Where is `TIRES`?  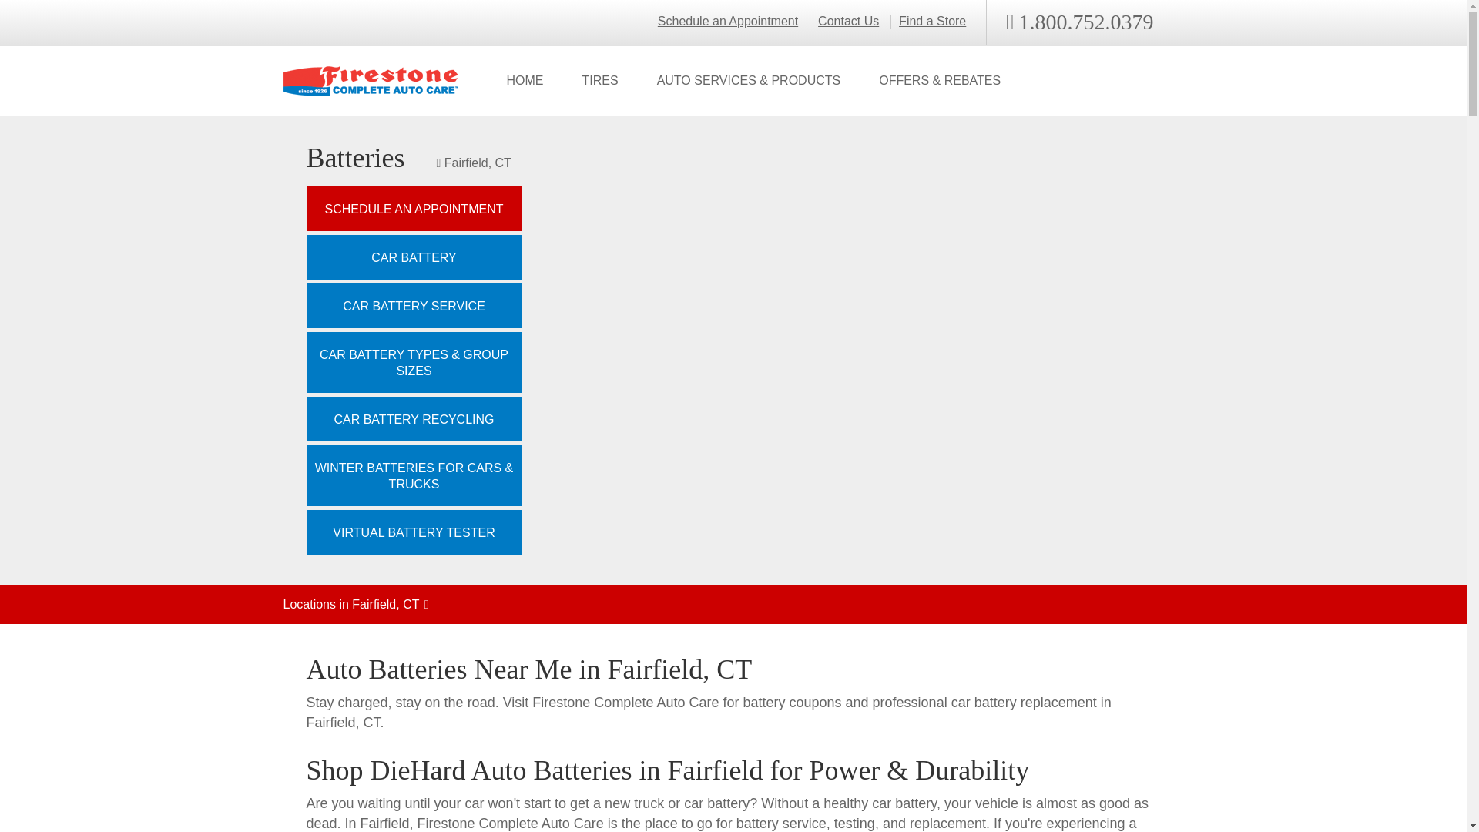
TIRES is located at coordinates (599, 81).